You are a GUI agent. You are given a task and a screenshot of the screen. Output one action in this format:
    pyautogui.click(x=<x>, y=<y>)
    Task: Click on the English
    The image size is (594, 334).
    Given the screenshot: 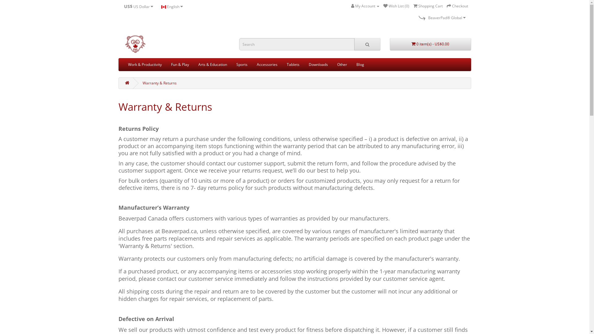 What is the action you would take?
    pyautogui.click(x=163, y=7)
    